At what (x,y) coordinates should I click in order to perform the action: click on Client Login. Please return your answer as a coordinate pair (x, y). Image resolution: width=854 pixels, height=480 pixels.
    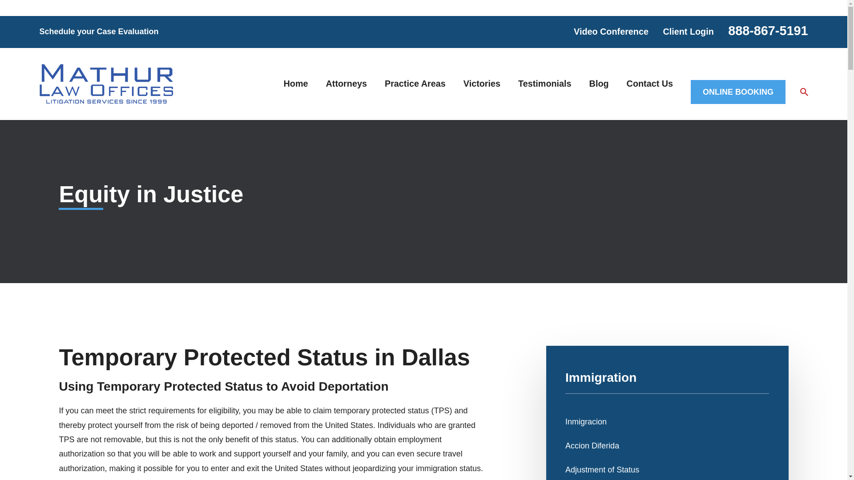
    Looking at the image, I should click on (688, 32).